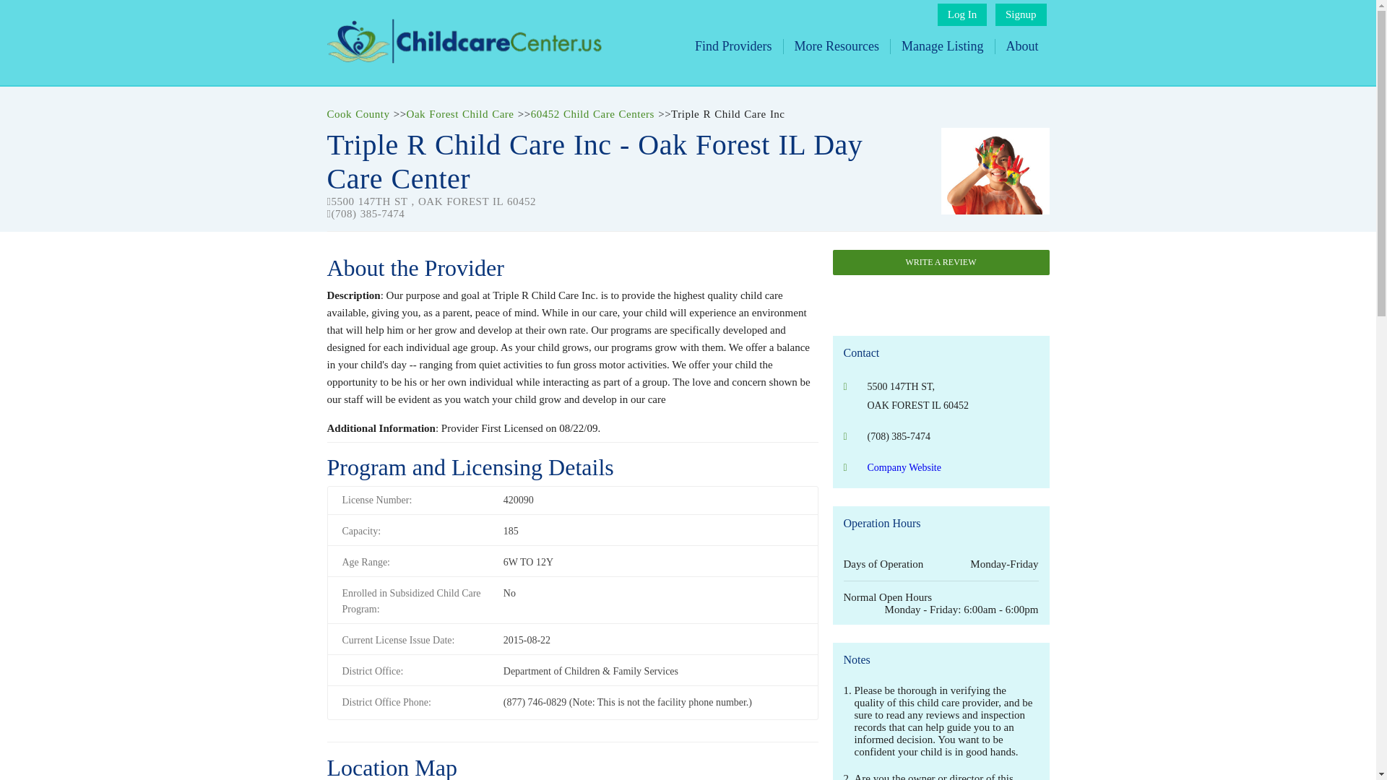 The width and height of the screenshot is (1387, 780). Describe the element at coordinates (962, 14) in the screenshot. I see `Log In` at that location.